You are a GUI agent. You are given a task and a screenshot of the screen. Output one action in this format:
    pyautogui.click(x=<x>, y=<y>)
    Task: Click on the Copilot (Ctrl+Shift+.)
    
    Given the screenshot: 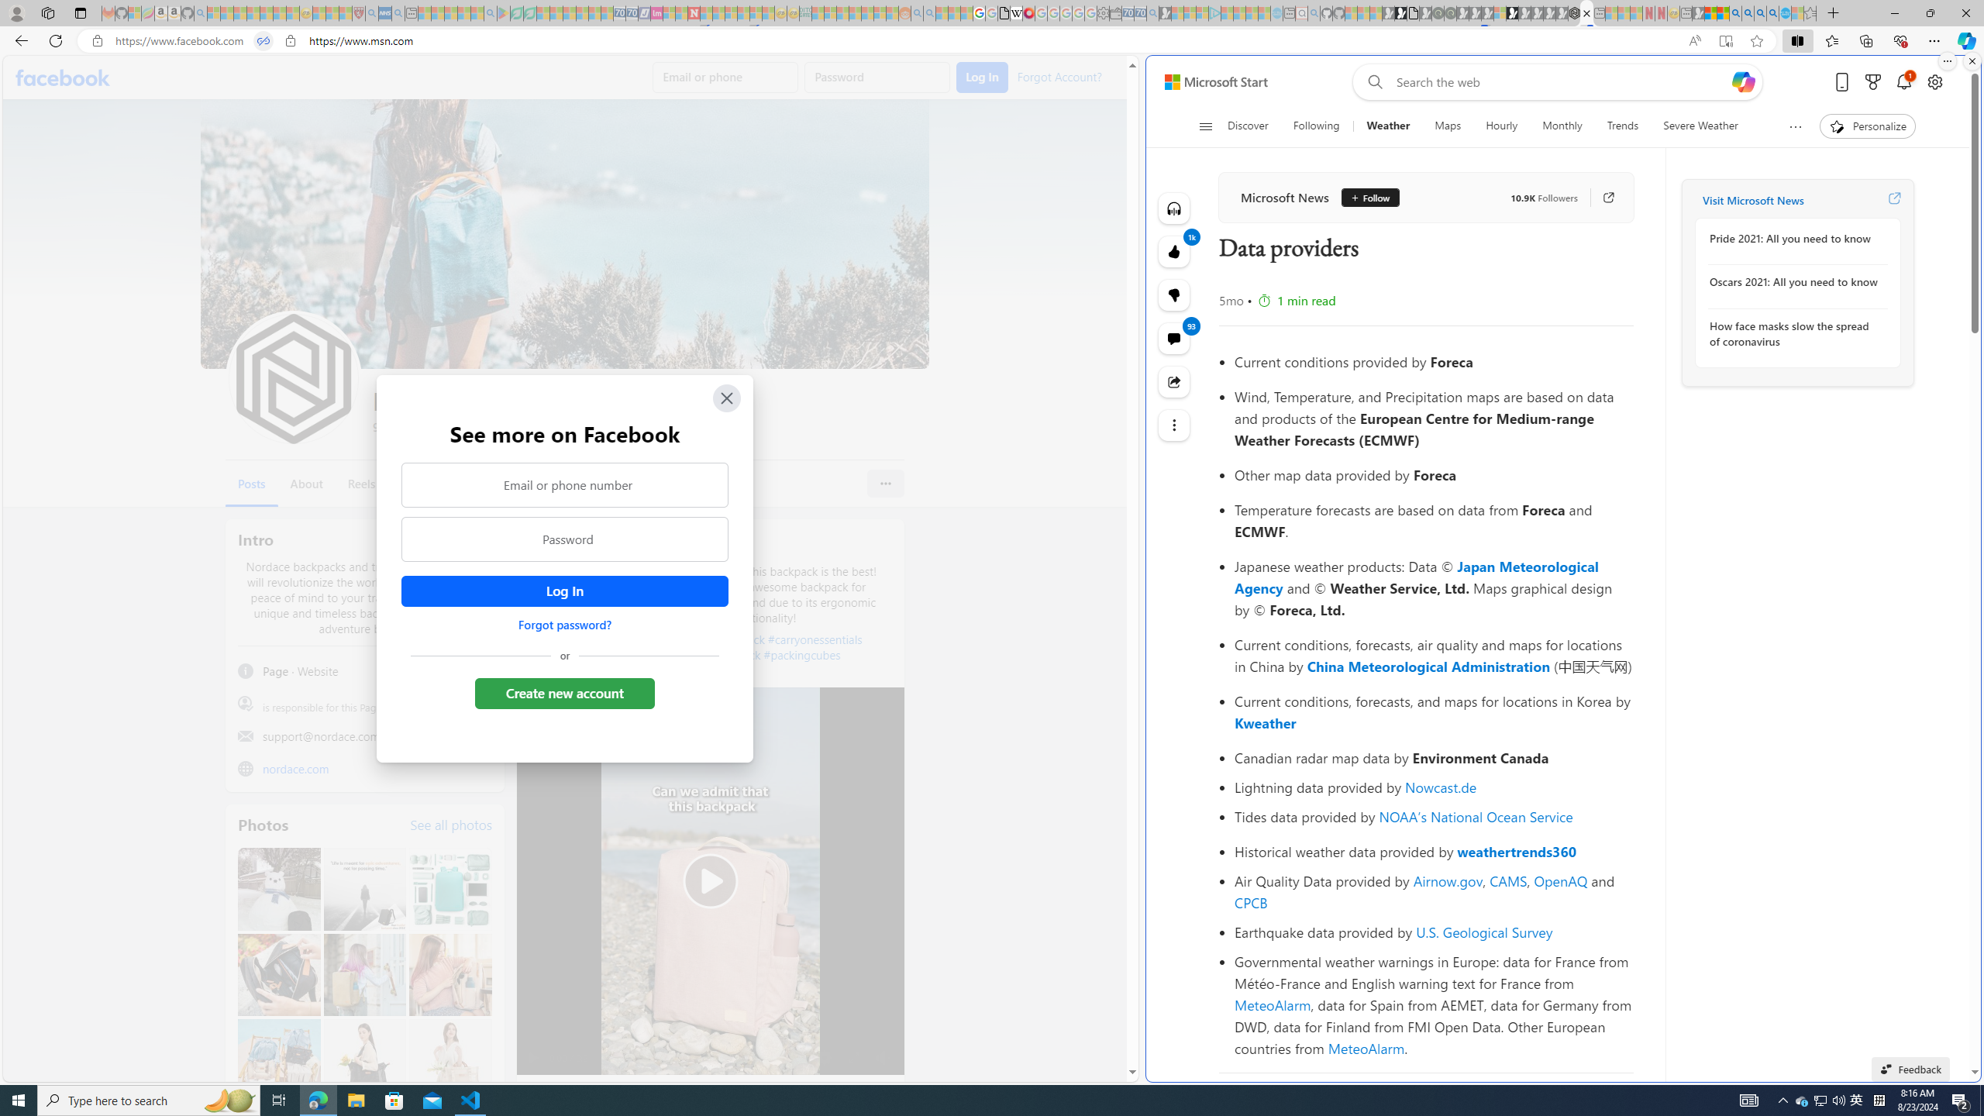 What is the action you would take?
    pyautogui.click(x=1965, y=40)
    